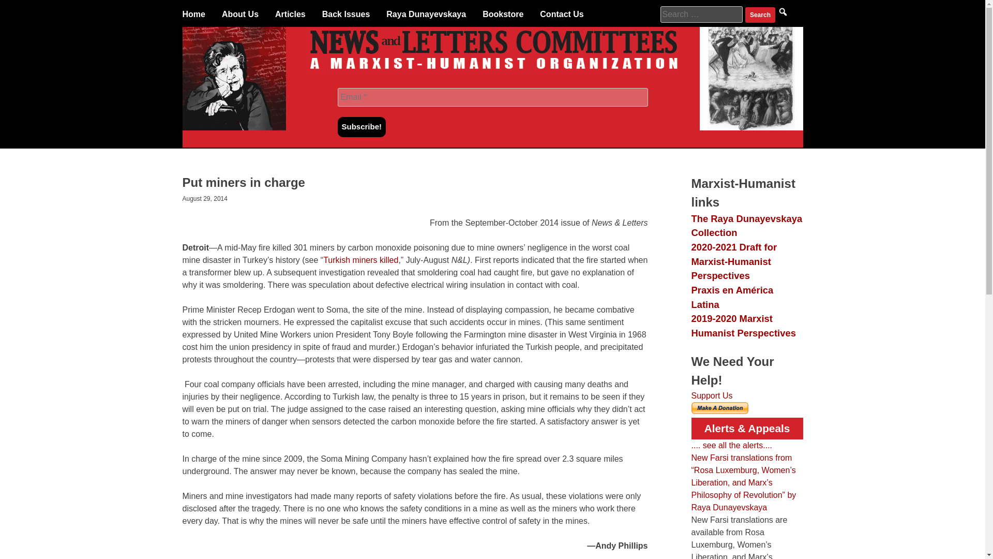 This screenshot has height=559, width=993. Describe the element at coordinates (346, 14) in the screenshot. I see `Back Issues` at that location.